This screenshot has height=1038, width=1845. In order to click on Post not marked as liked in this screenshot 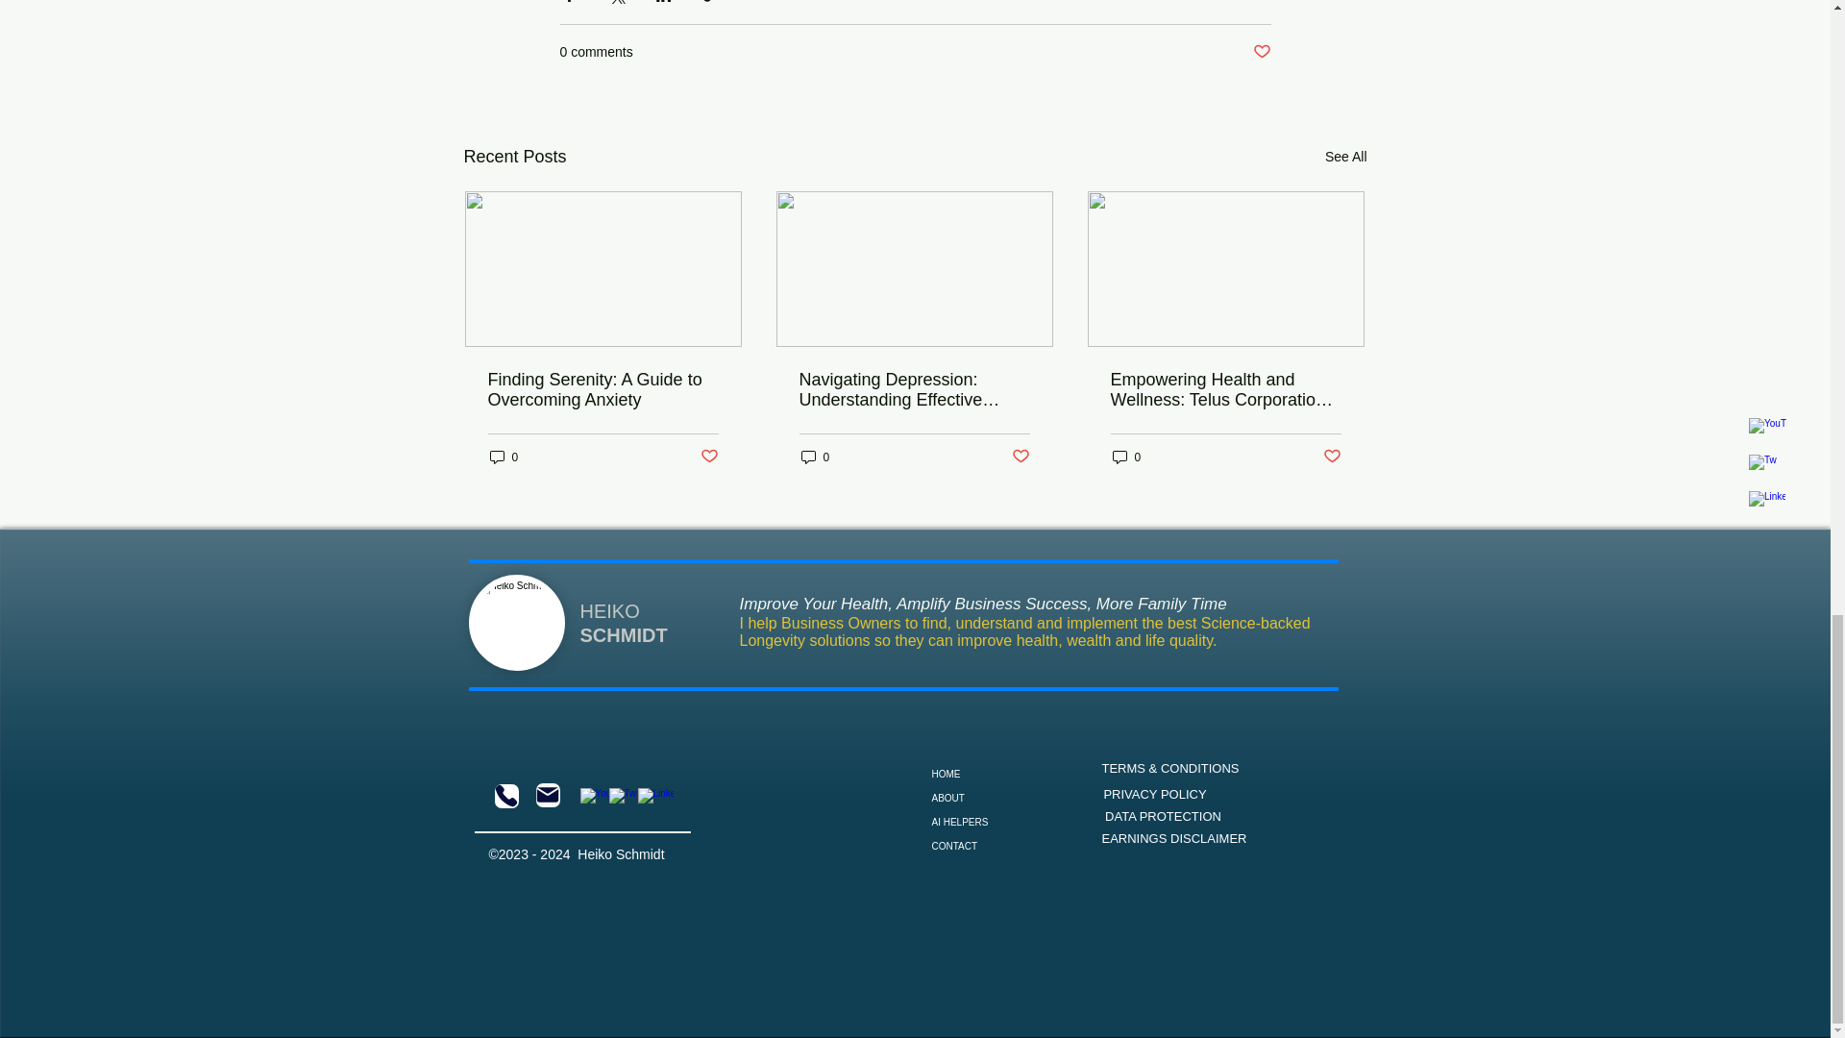, I will do `click(1021, 457)`.